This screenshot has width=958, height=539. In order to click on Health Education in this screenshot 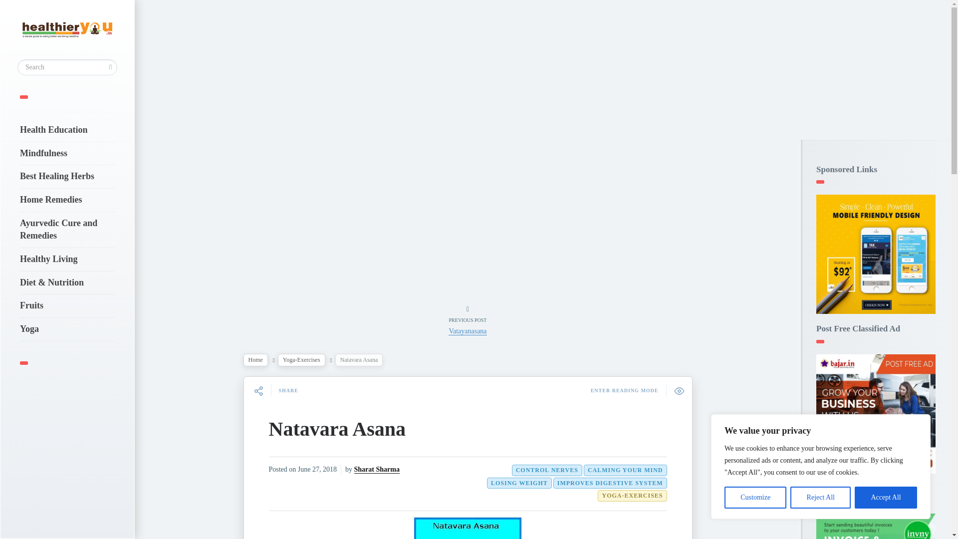, I will do `click(67, 130)`.